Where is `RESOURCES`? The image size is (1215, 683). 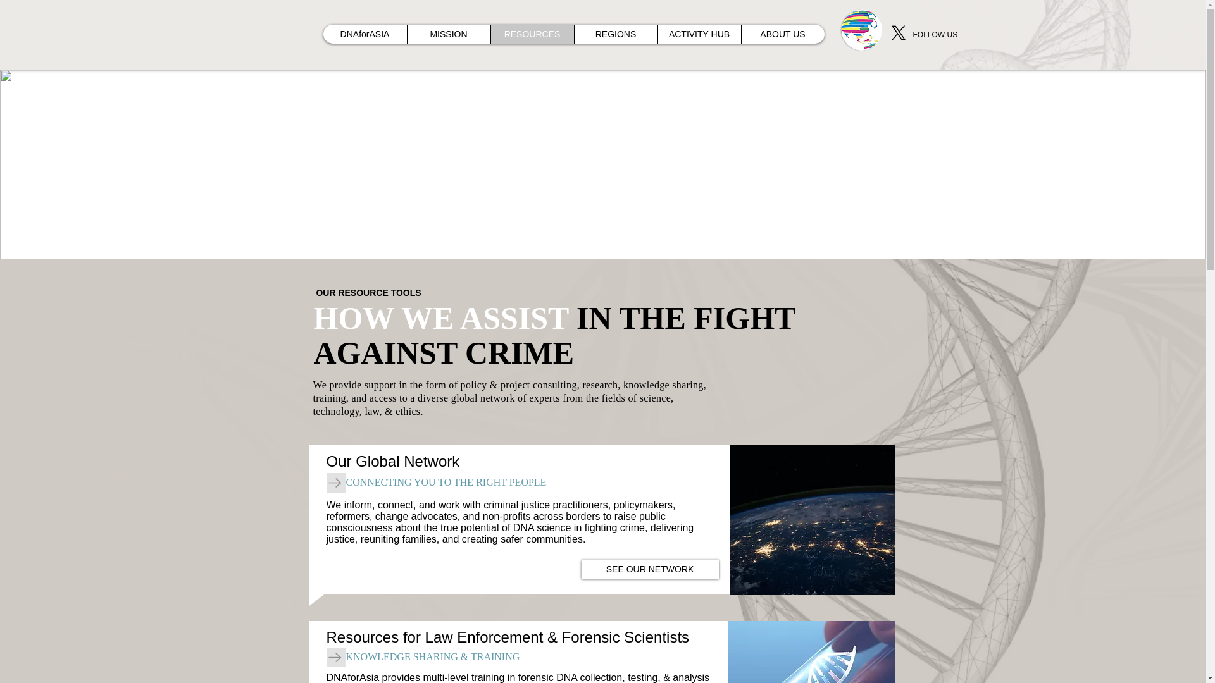 RESOURCES is located at coordinates (532, 34).